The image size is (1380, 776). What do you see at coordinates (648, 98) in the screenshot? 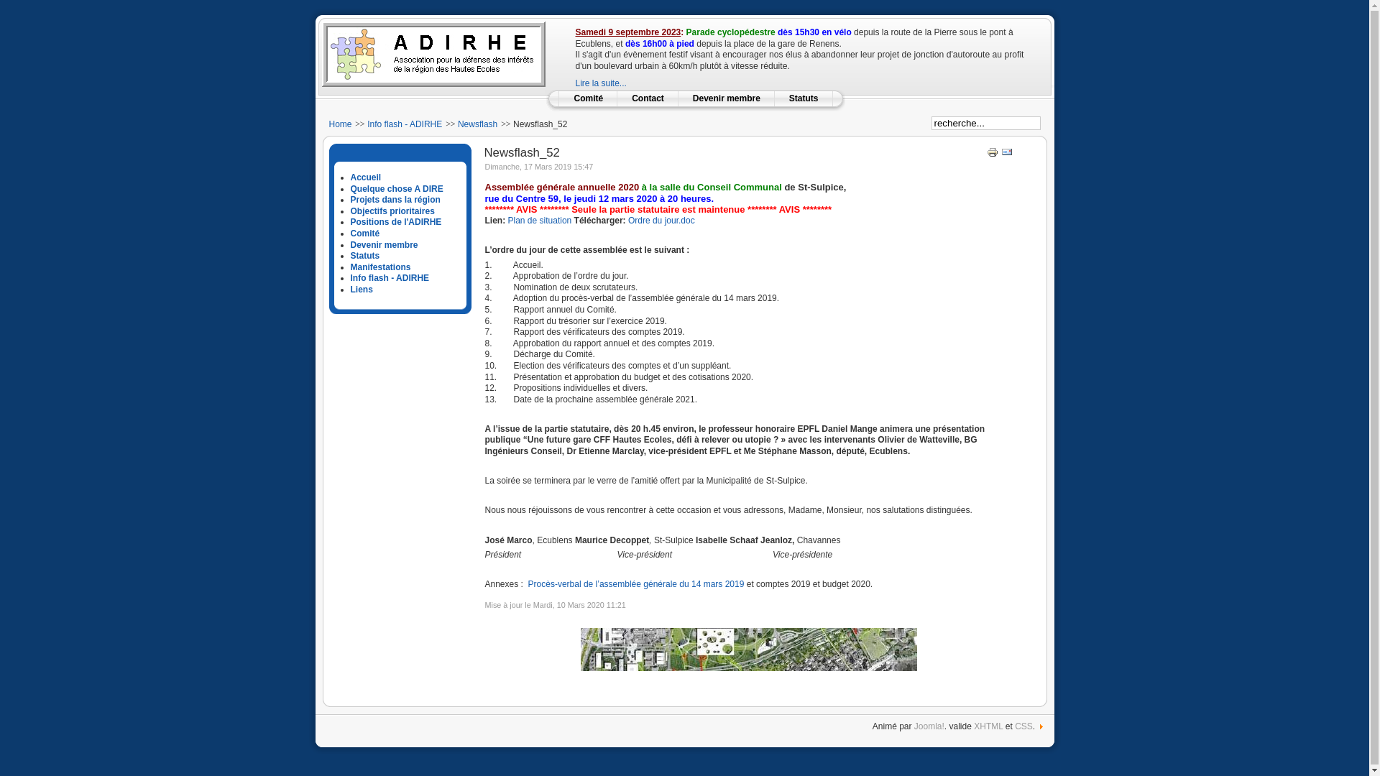
I see `Contact` at bounding box center [648, 98].